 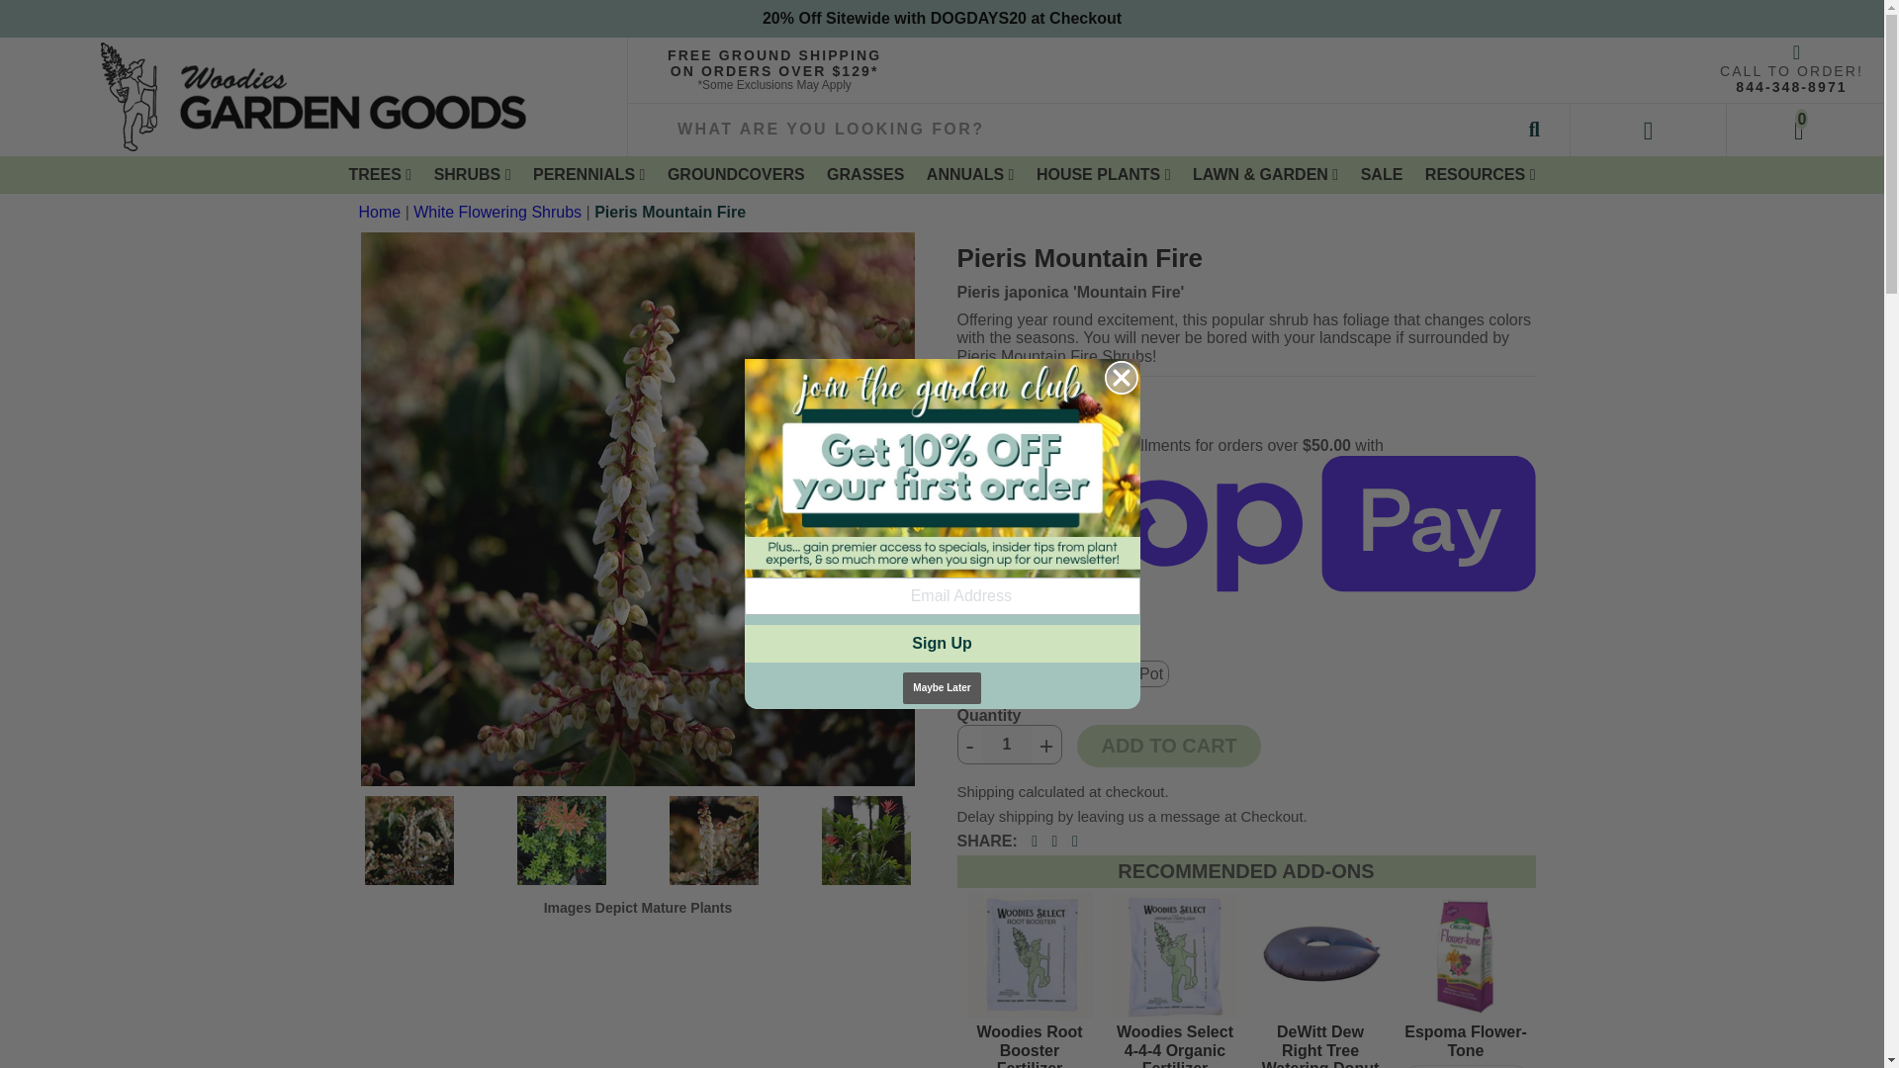 I want to click on 1, so click(x=1006, y=745).